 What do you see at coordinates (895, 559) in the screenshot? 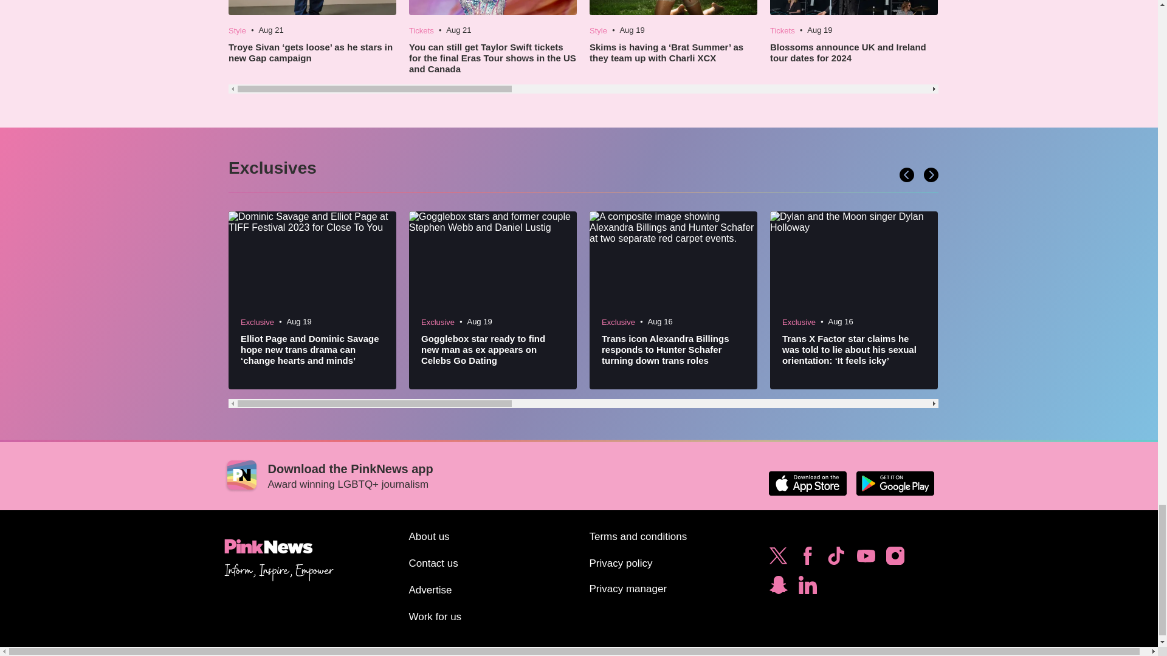
I see `Follow PinkNews on Instagram` at bounding box center [895, 559].